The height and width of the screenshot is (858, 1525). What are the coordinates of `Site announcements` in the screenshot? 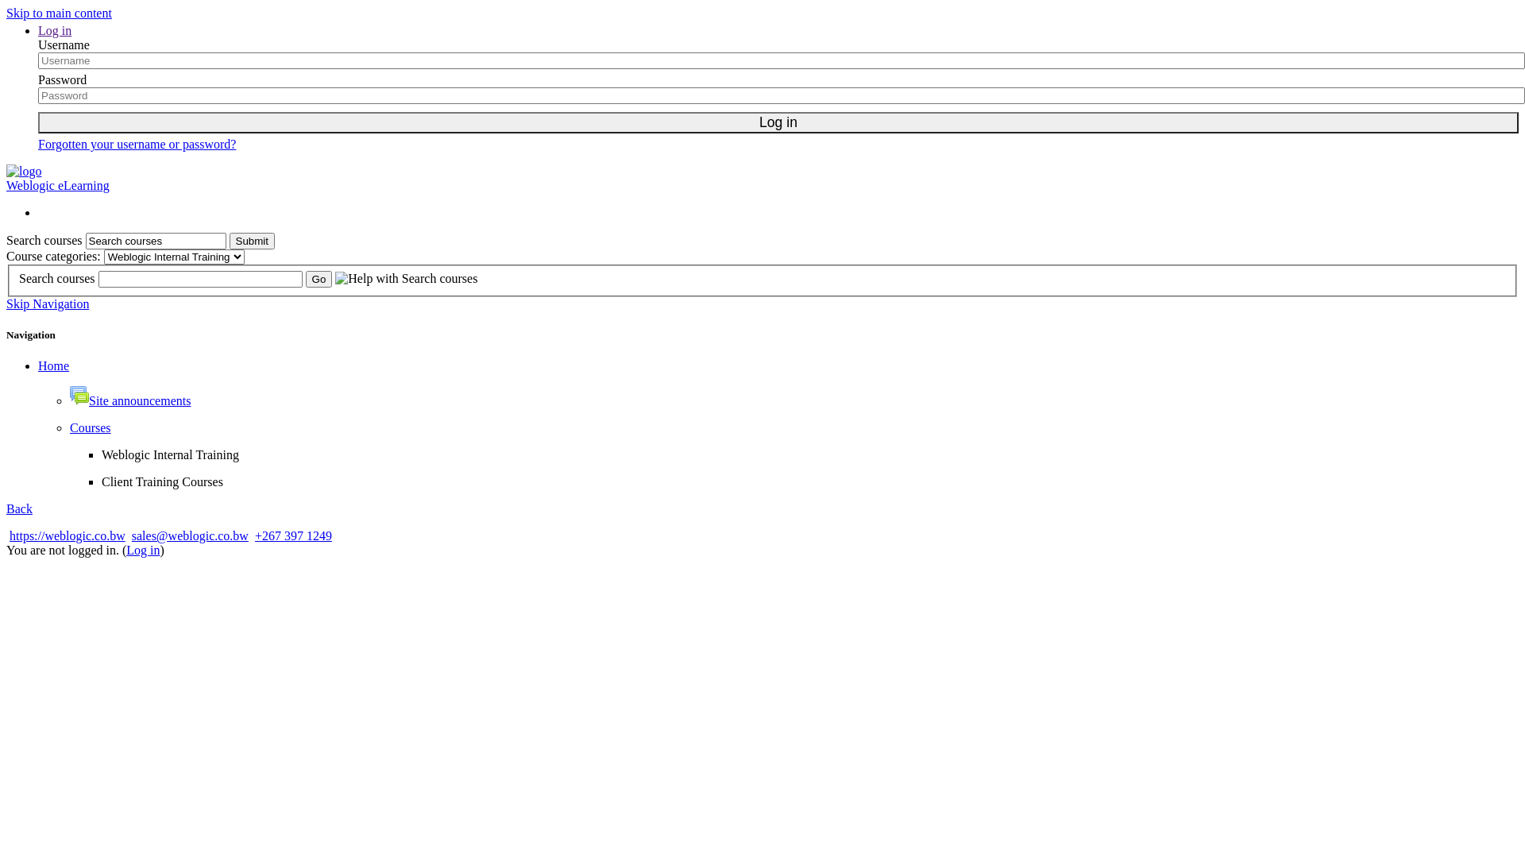 It's located at (130, 400).